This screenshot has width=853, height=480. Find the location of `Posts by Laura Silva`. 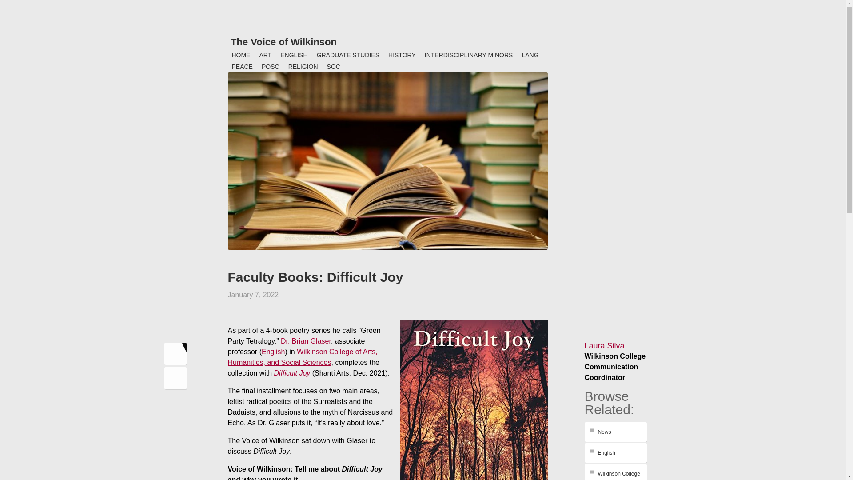

Posts by Laura Silva is located at coordinates (604, 346).